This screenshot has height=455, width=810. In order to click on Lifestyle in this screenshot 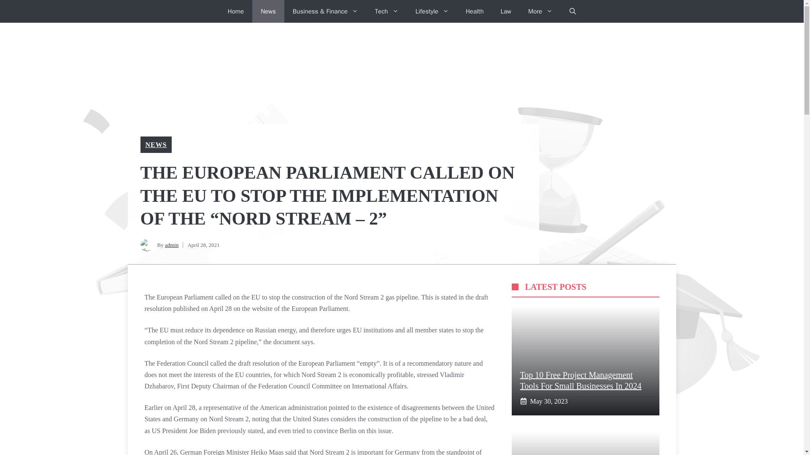, I will do `click(432, 11)`.